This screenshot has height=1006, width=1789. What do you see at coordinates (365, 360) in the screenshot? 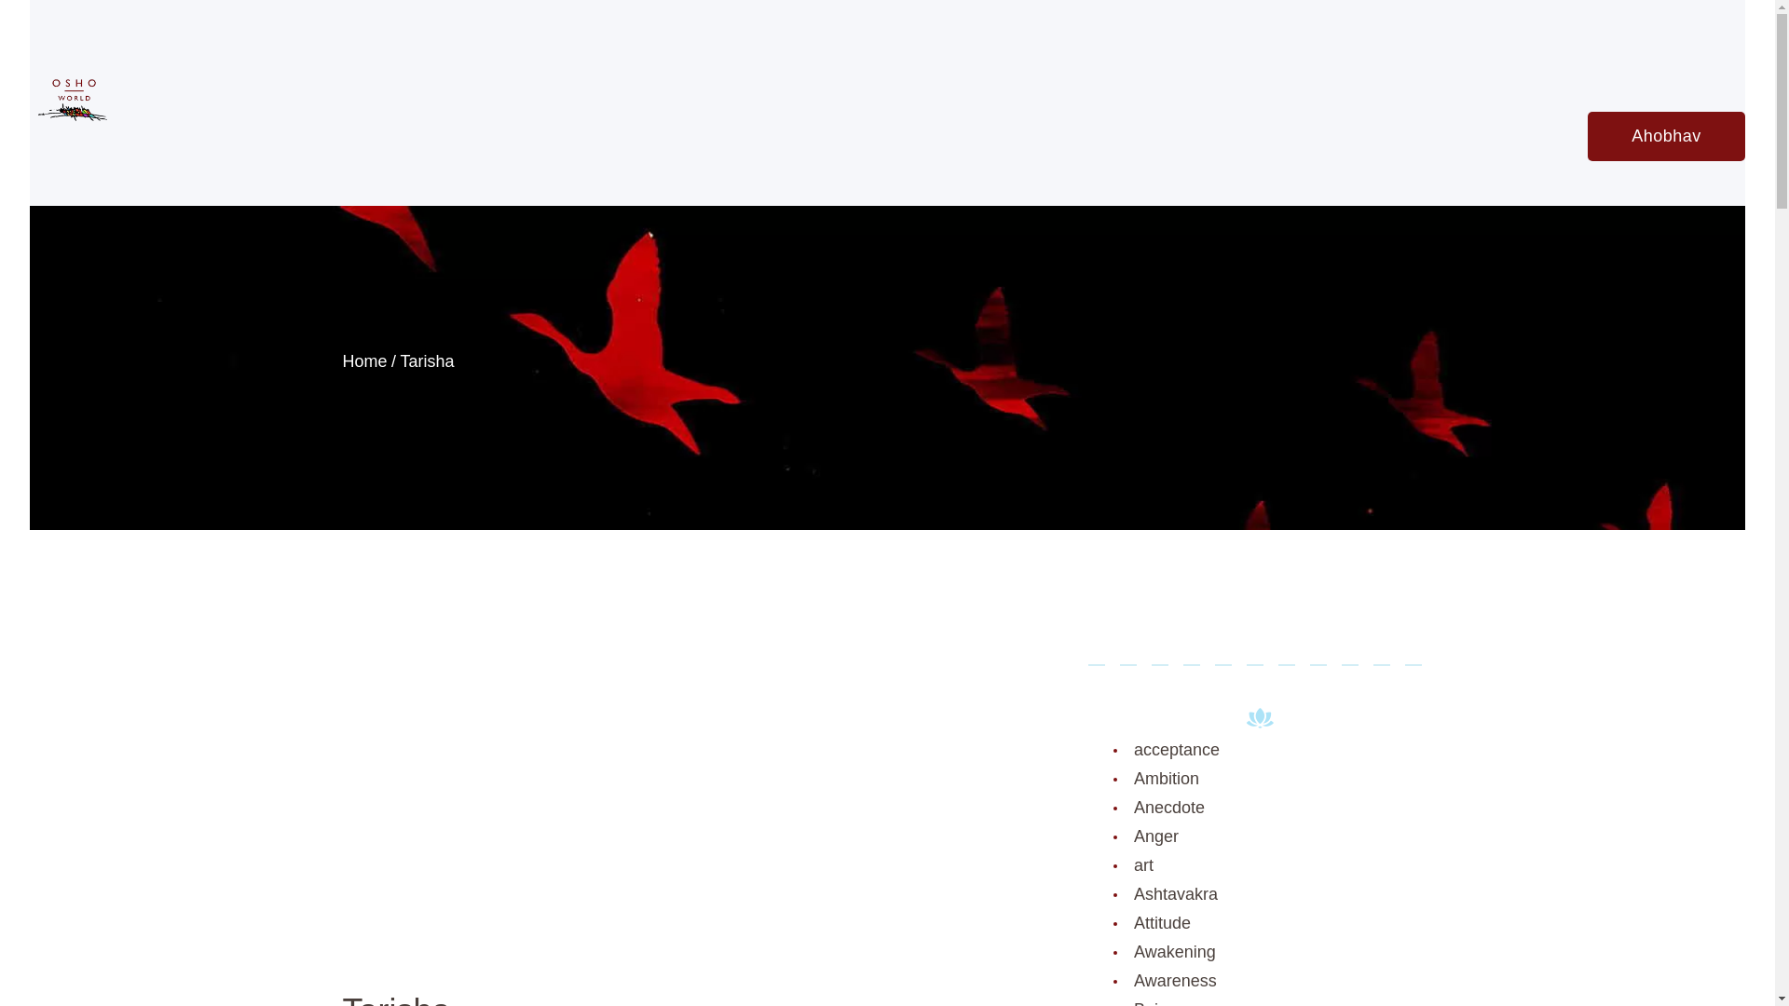
I see `Home` at bounding box center [365, 360].